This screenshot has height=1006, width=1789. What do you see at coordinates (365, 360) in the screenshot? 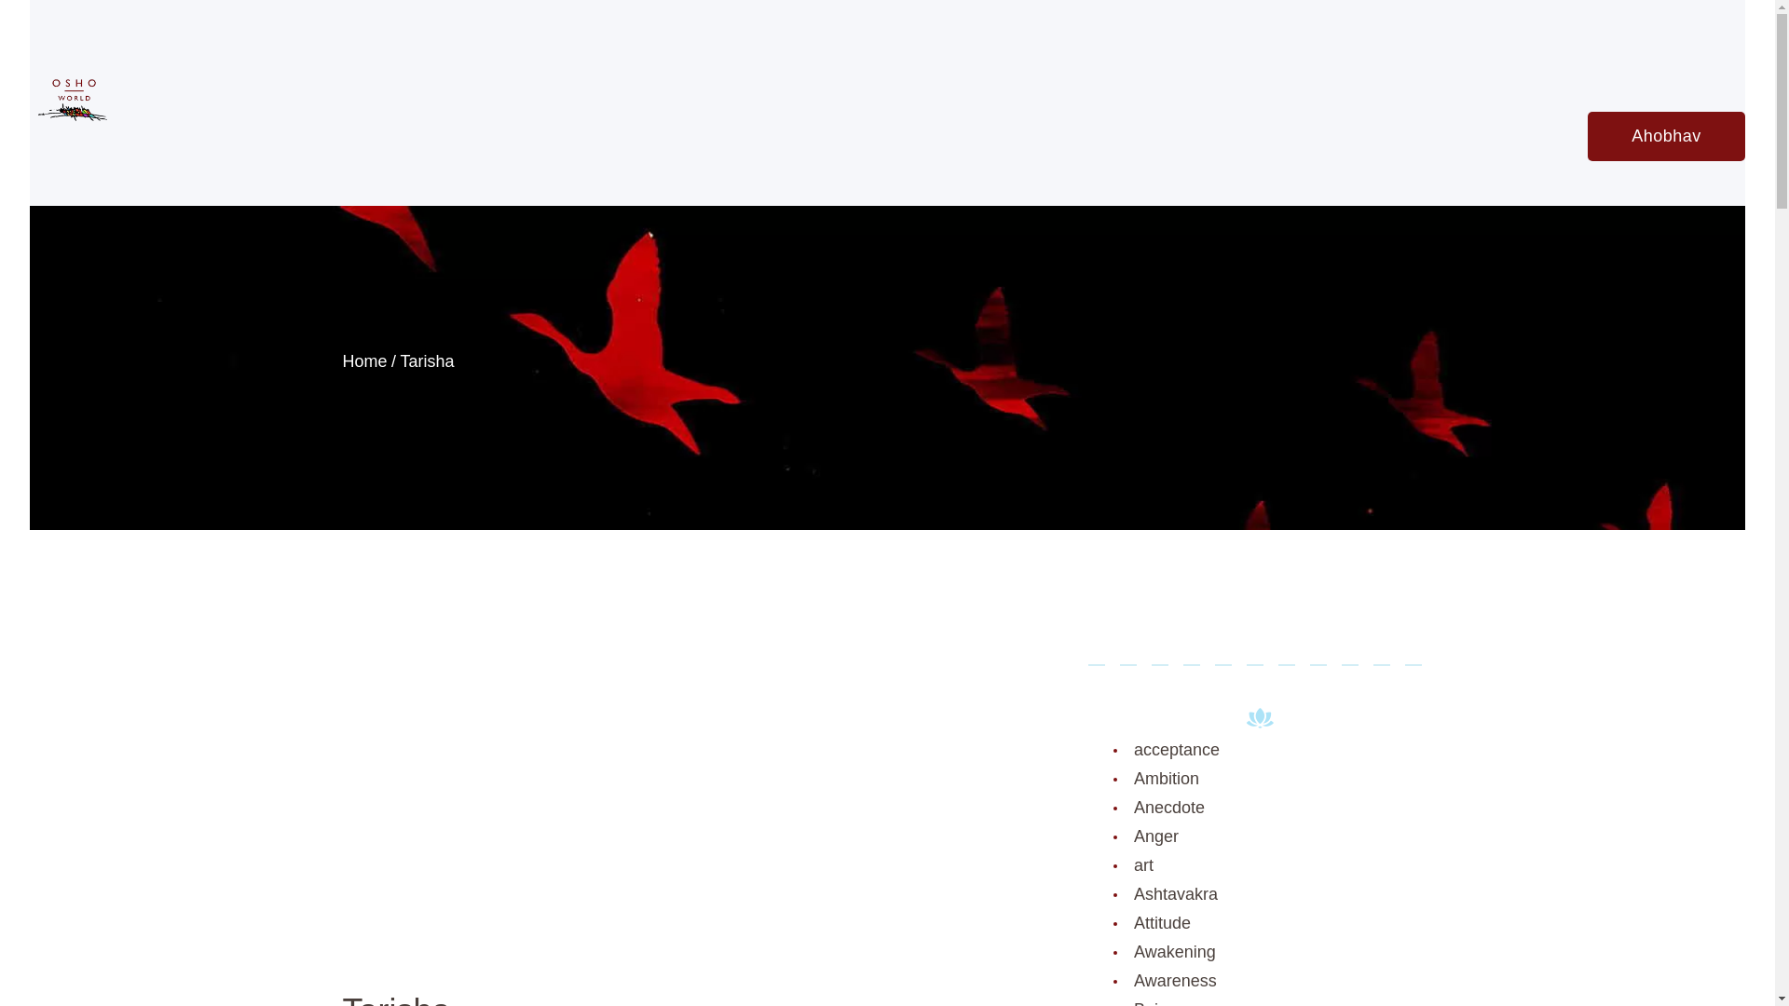
I see `Home` at bounding box center [365, 360].